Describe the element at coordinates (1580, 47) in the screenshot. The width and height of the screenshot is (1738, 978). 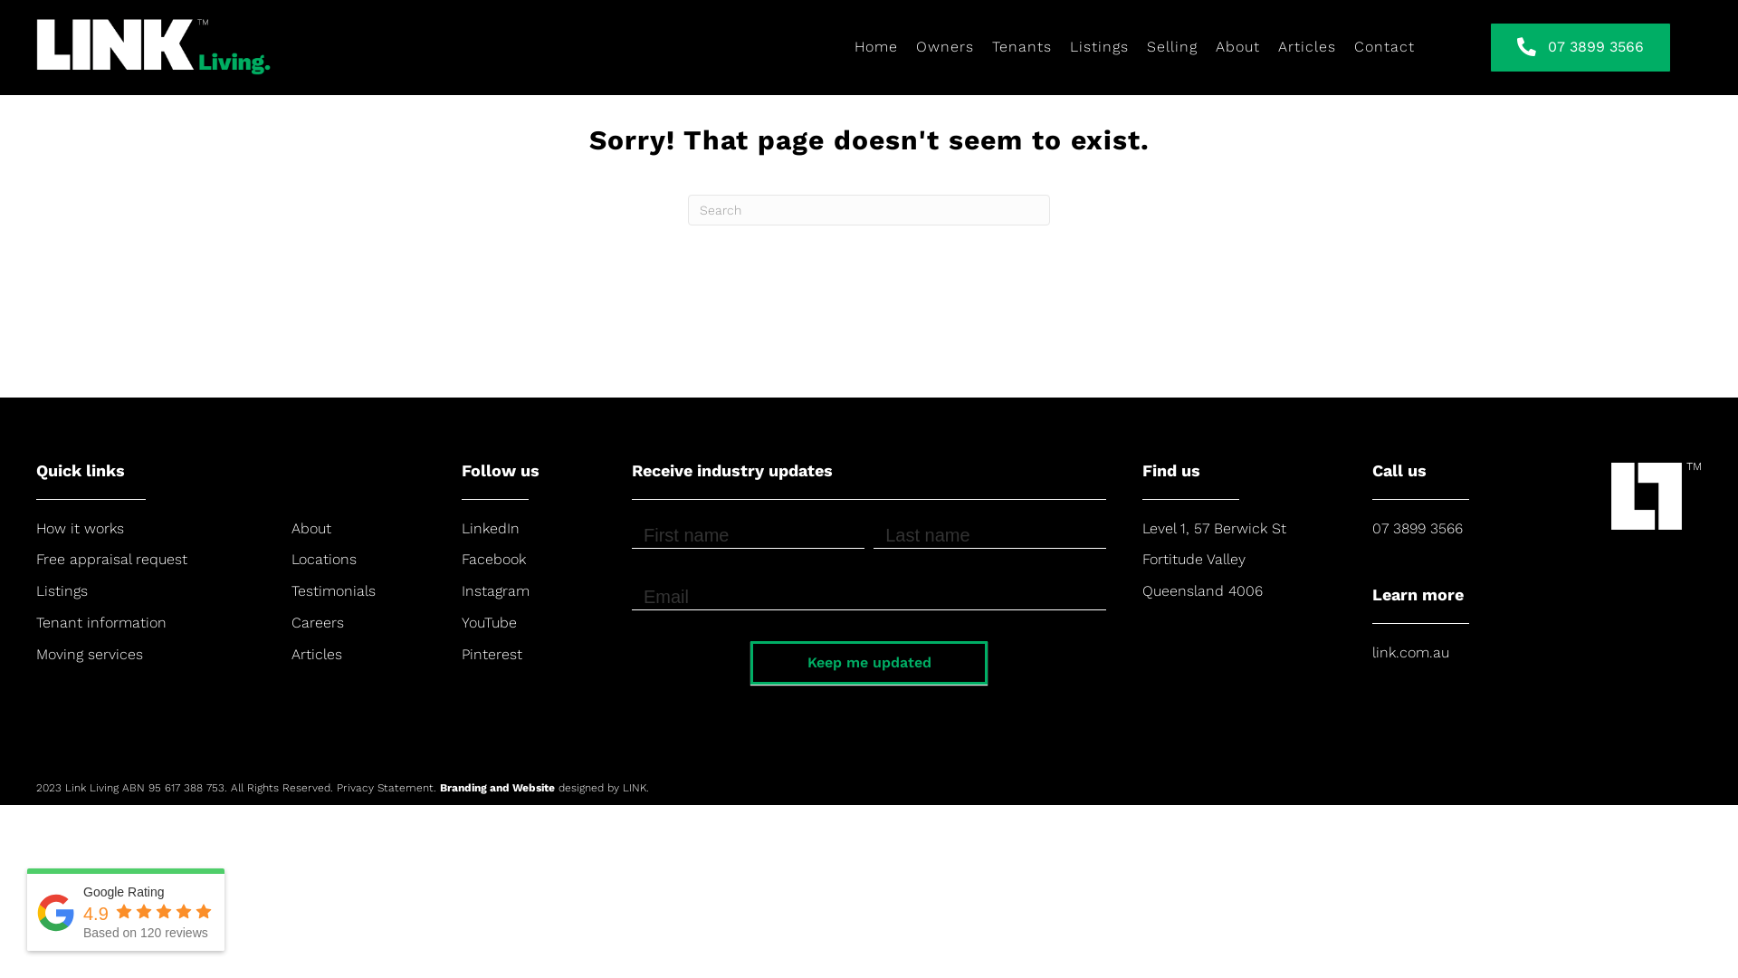
I see `07 3899 3566` at that location.